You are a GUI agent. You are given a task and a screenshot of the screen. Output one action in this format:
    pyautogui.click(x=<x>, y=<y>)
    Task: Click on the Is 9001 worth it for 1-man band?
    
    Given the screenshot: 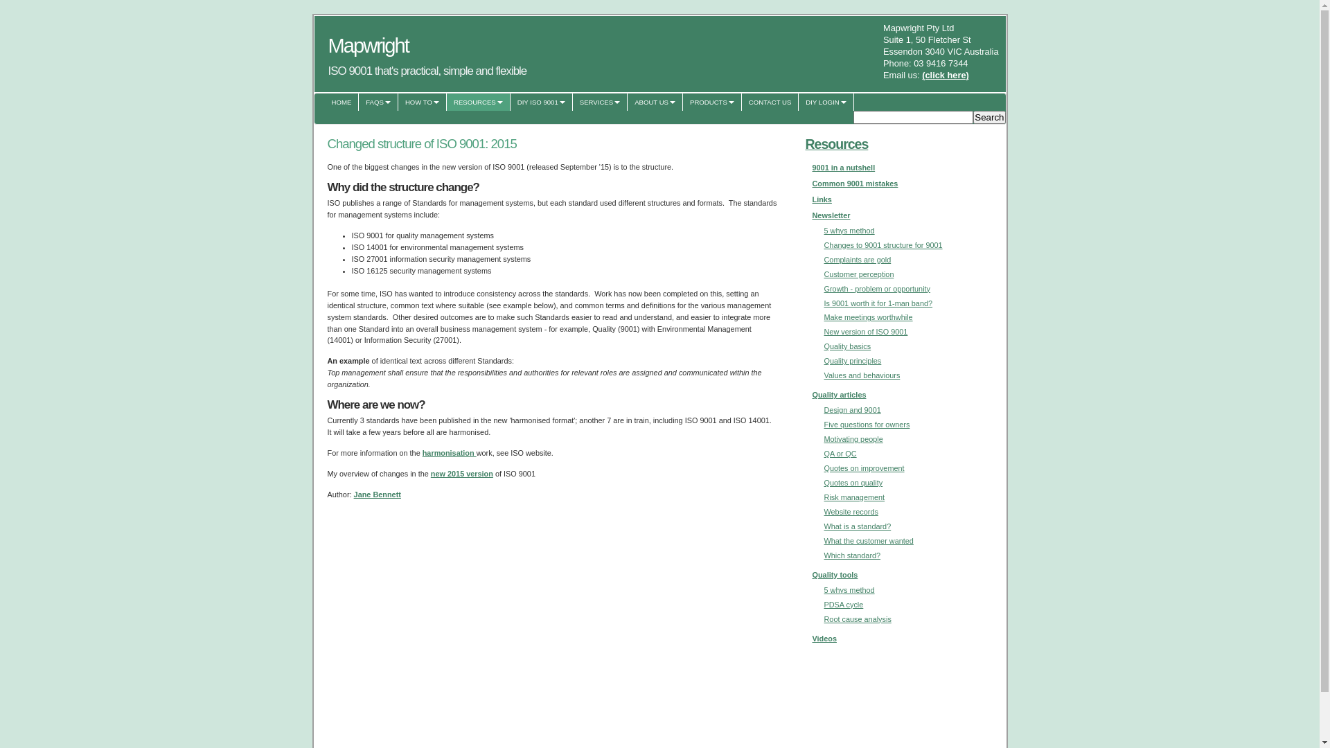 What is the action you would take?
    pyautogui.click(x=878, y=303)
    